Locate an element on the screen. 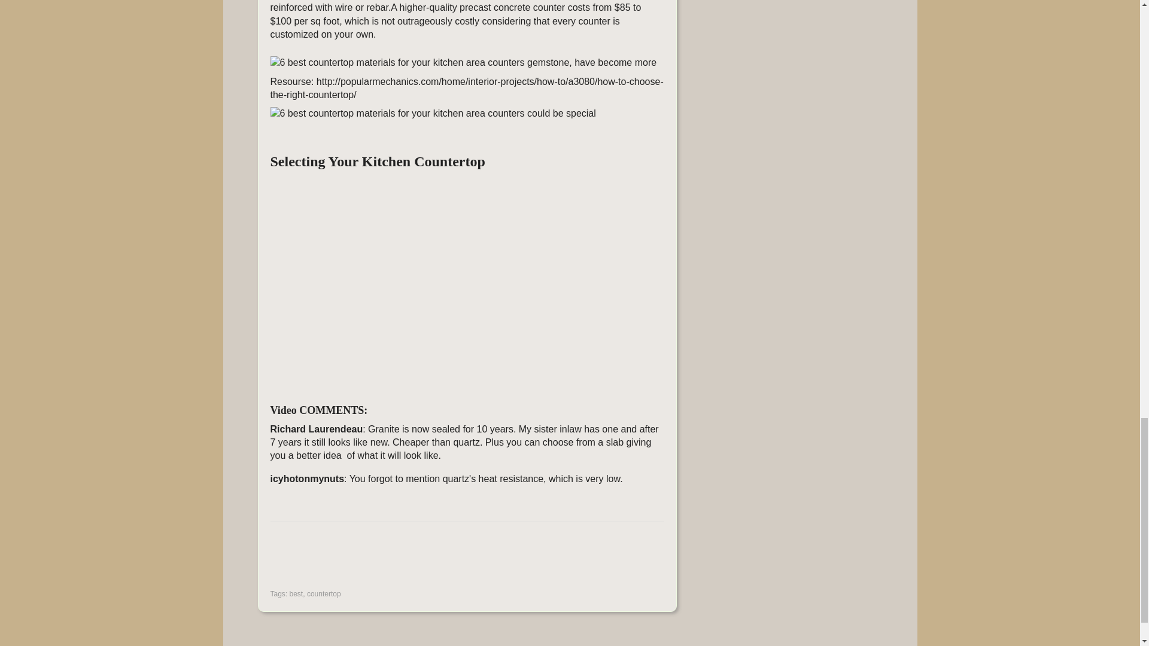  Share in OK is located at coordinates (342, 562).